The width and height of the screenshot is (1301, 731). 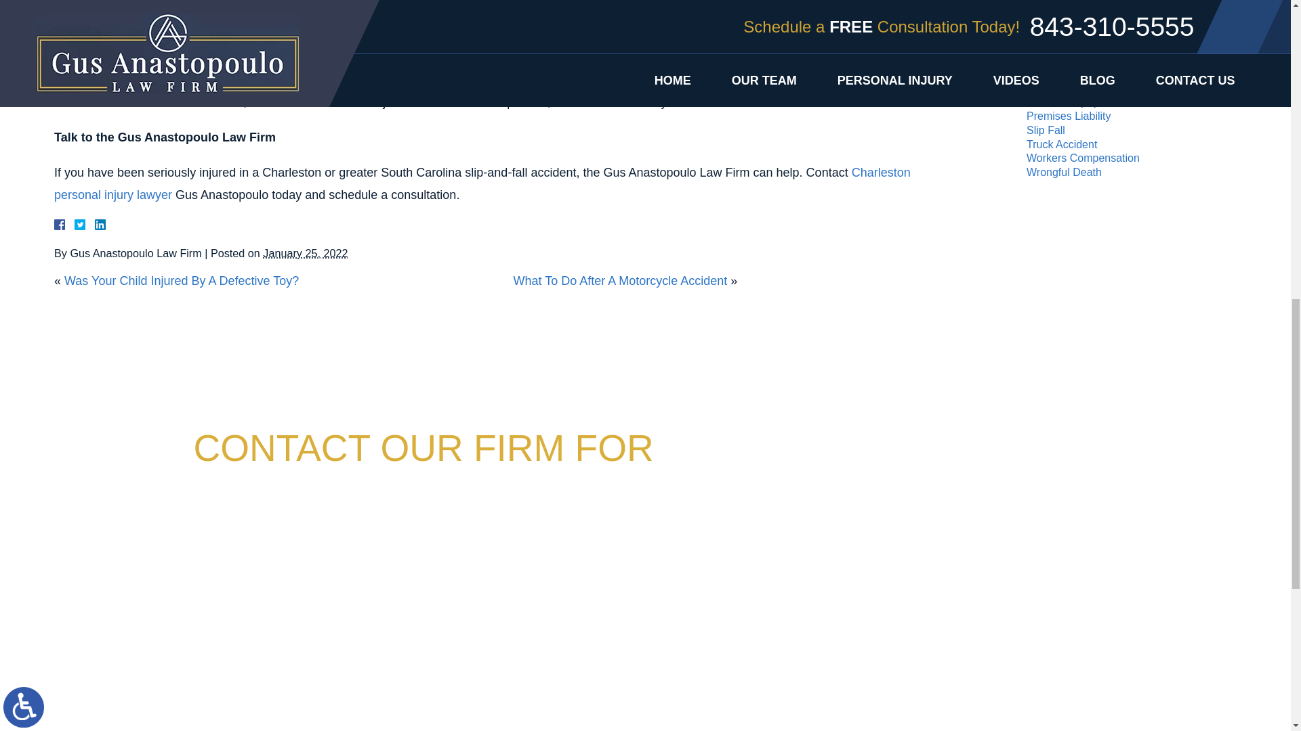 I want to click on Facebook, so click(x=76, y=225).